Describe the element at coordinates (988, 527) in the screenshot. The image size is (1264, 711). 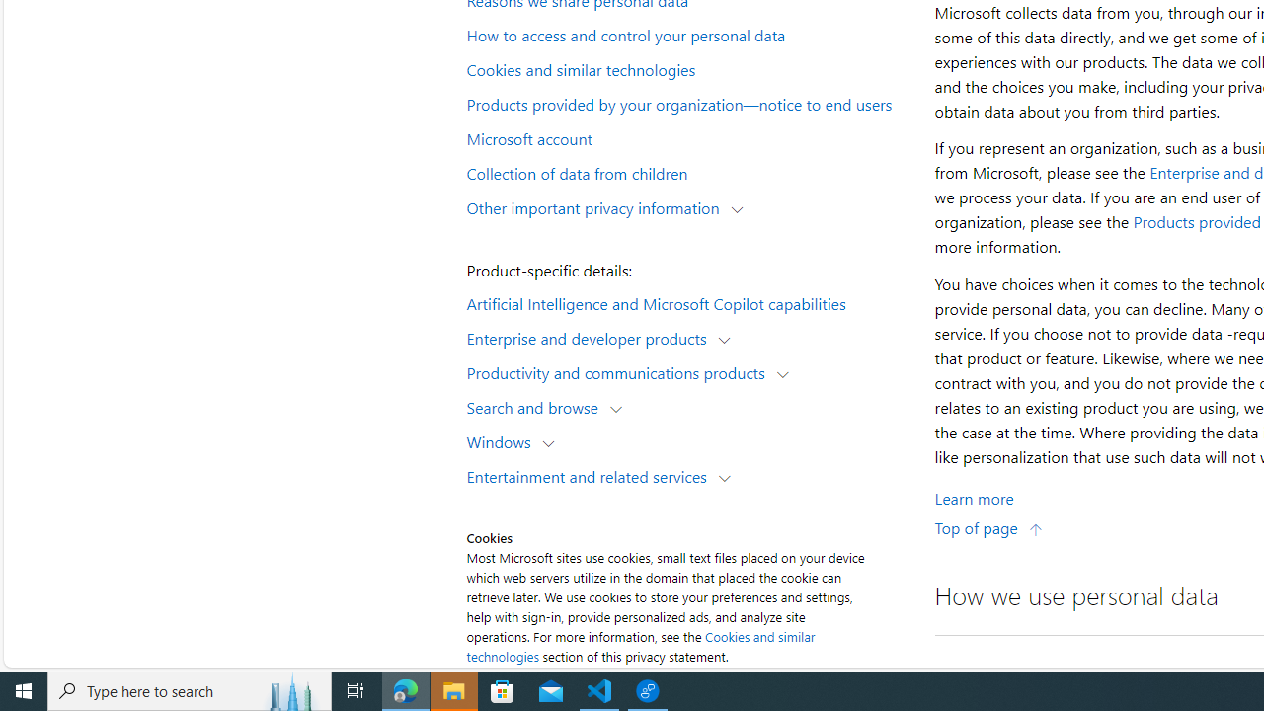
I see `Top of page` at that location.